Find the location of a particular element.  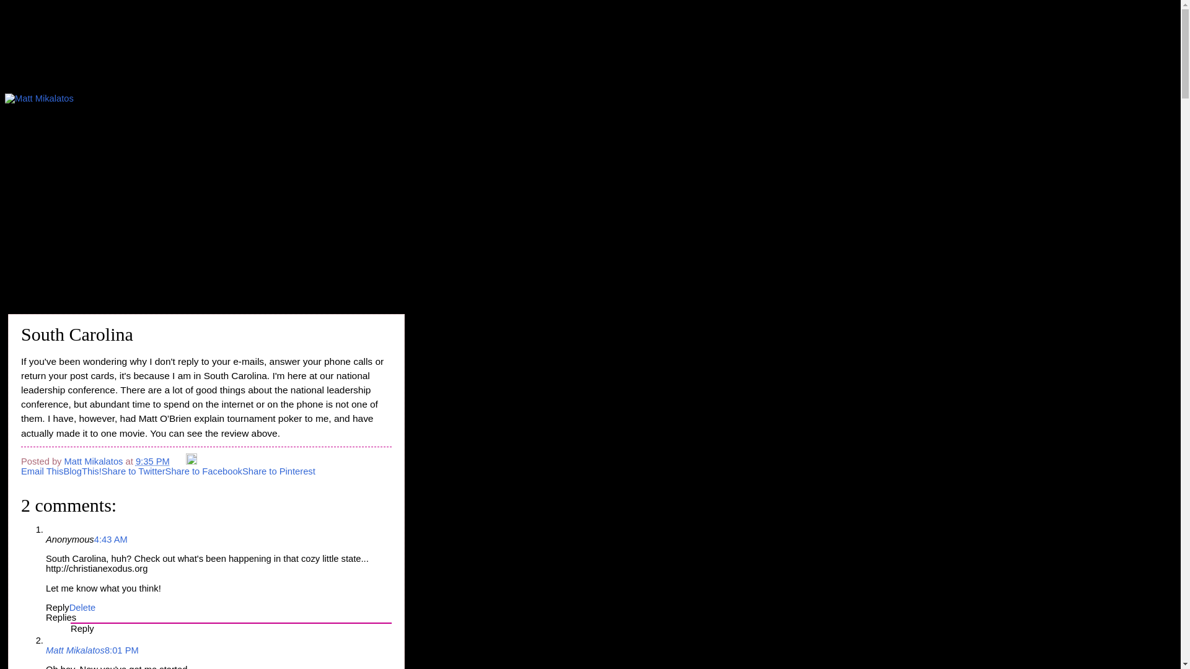

Delete is located at coordinates (82, 608).